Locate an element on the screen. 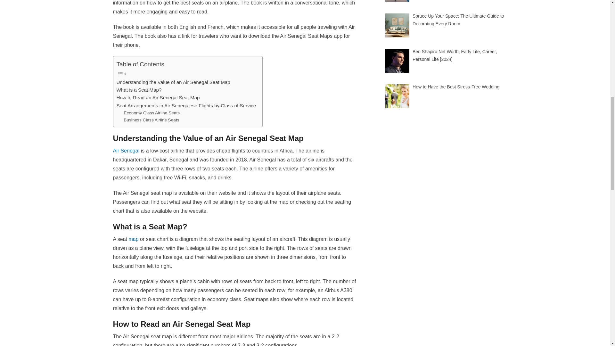 The image size is (615, 346). Understanding the Value of an Air Senegal Seat Map is located at coordinates (173, 82).